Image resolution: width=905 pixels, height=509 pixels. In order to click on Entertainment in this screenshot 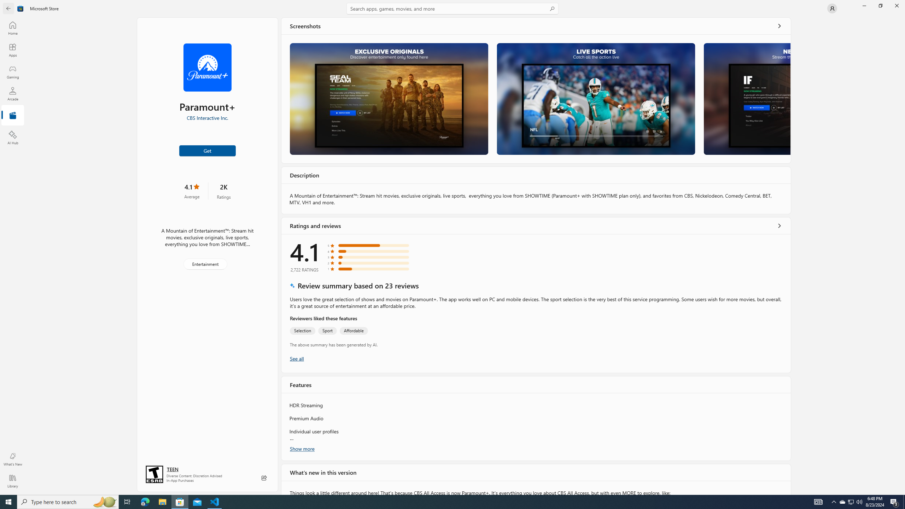, I will do `click(13, 116)`.